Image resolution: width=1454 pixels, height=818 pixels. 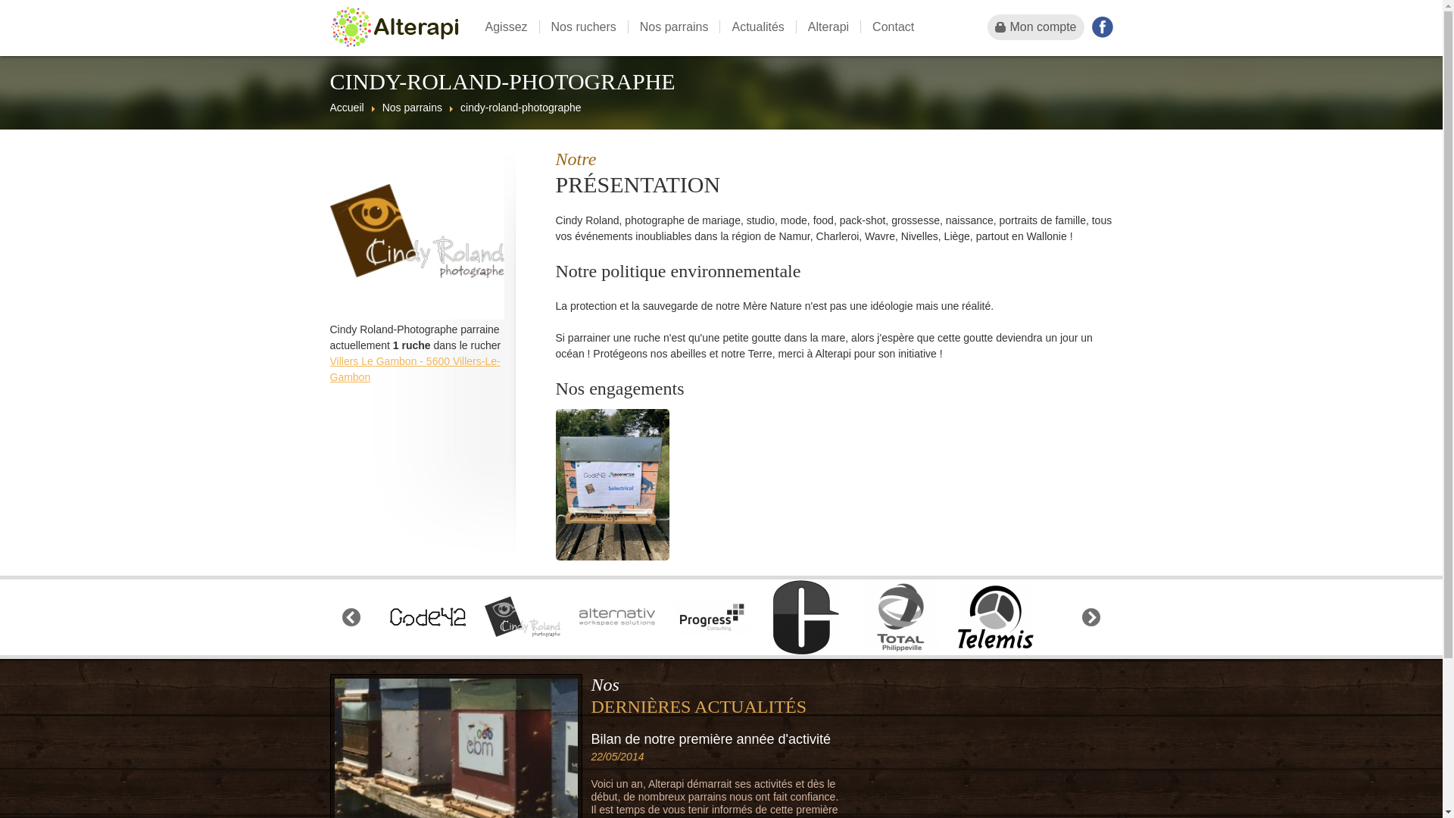 I want to click on Accueil, so click(x=347, y=108).